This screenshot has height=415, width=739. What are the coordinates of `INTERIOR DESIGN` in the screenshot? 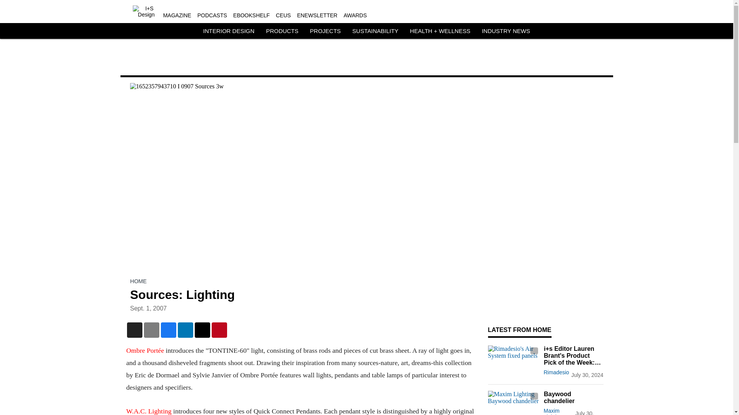 It's located at (229, 31).